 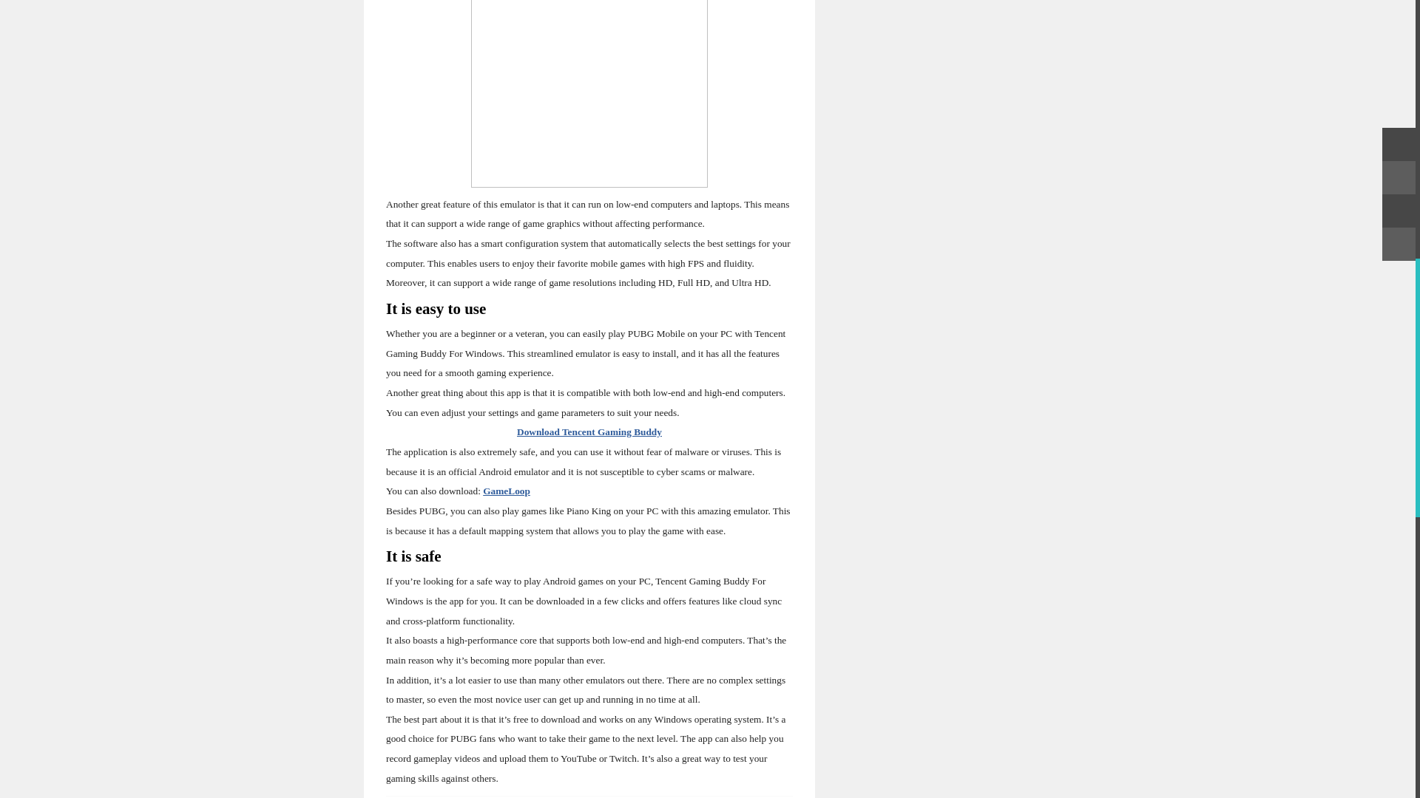 What do you see at coordinates (506, 491) in the screenshot?
I see `GameLoop` at bounding box center [506, 491].